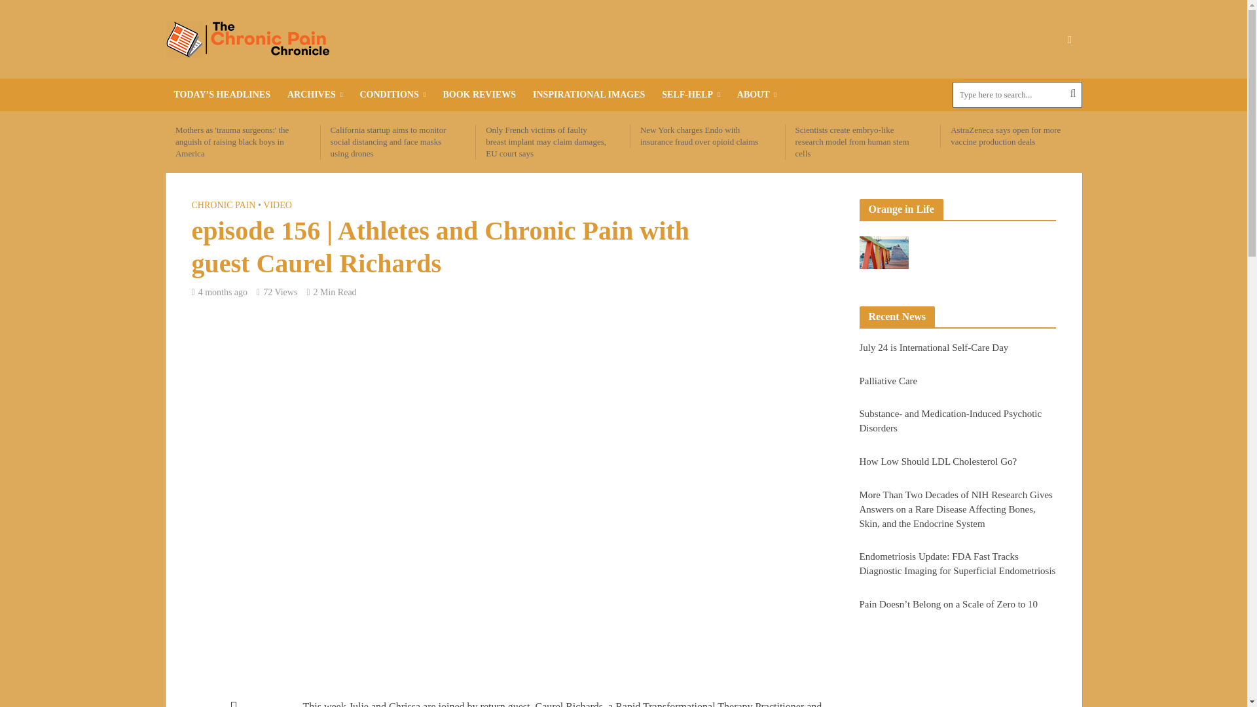 Image resolution: width=1257 pixels, height=707 pixels. What do you see at coordinates (589, 94) in the screenshot?
I see `INSPIRATIONAL IMAGES` at bounding box center [589, 94].